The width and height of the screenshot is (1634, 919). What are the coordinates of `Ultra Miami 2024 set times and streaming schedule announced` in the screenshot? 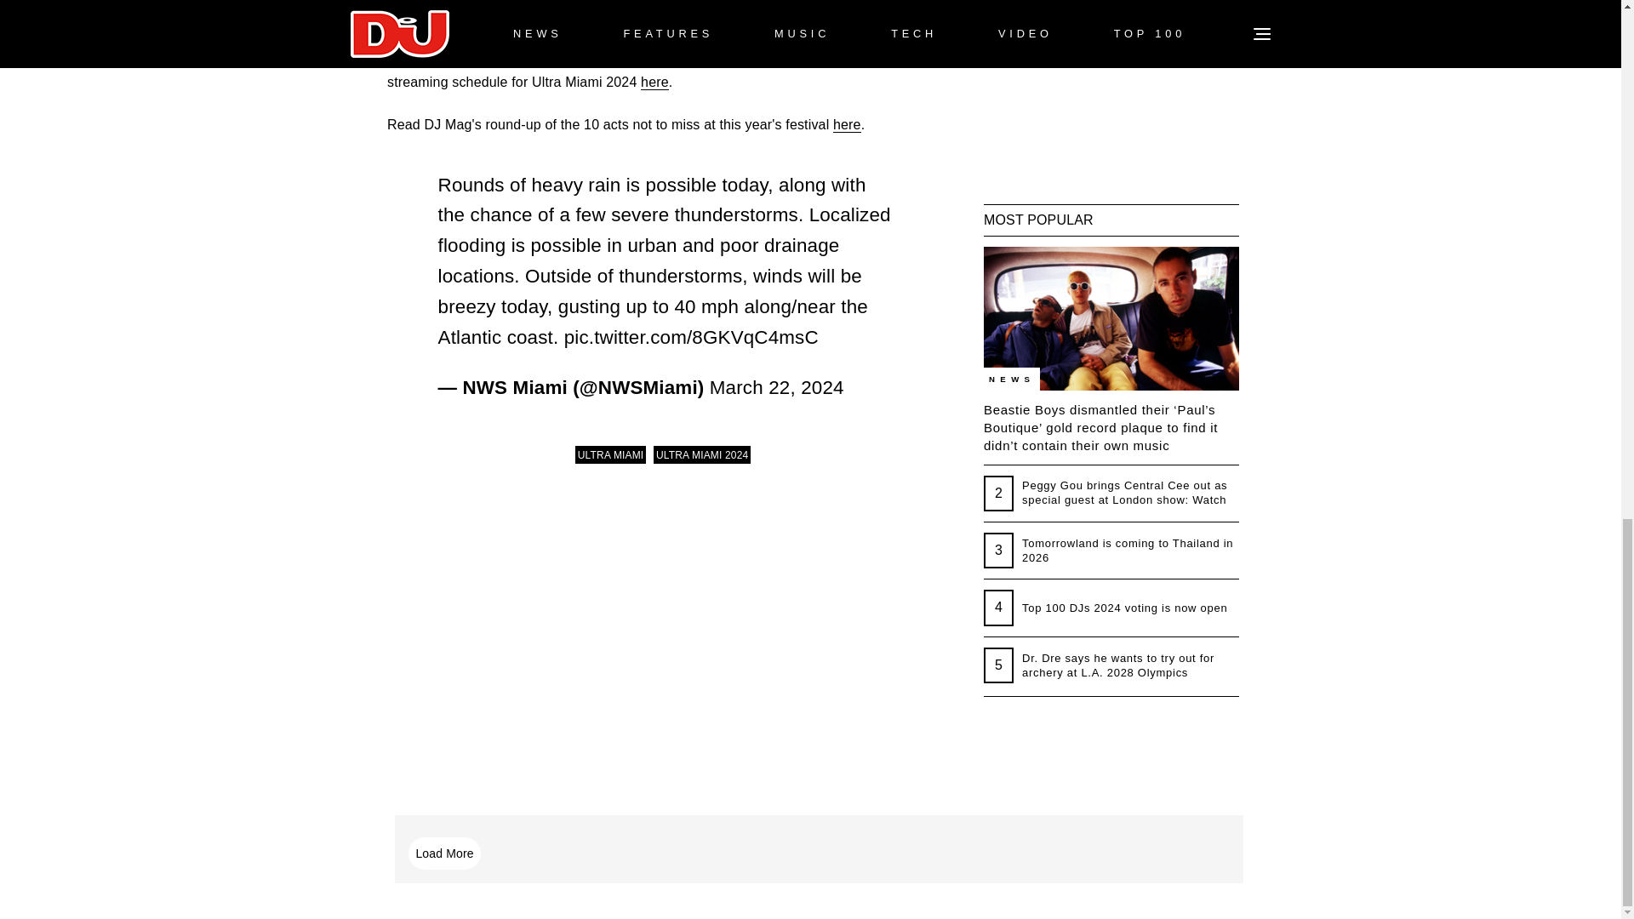 It's located at (654, 82).